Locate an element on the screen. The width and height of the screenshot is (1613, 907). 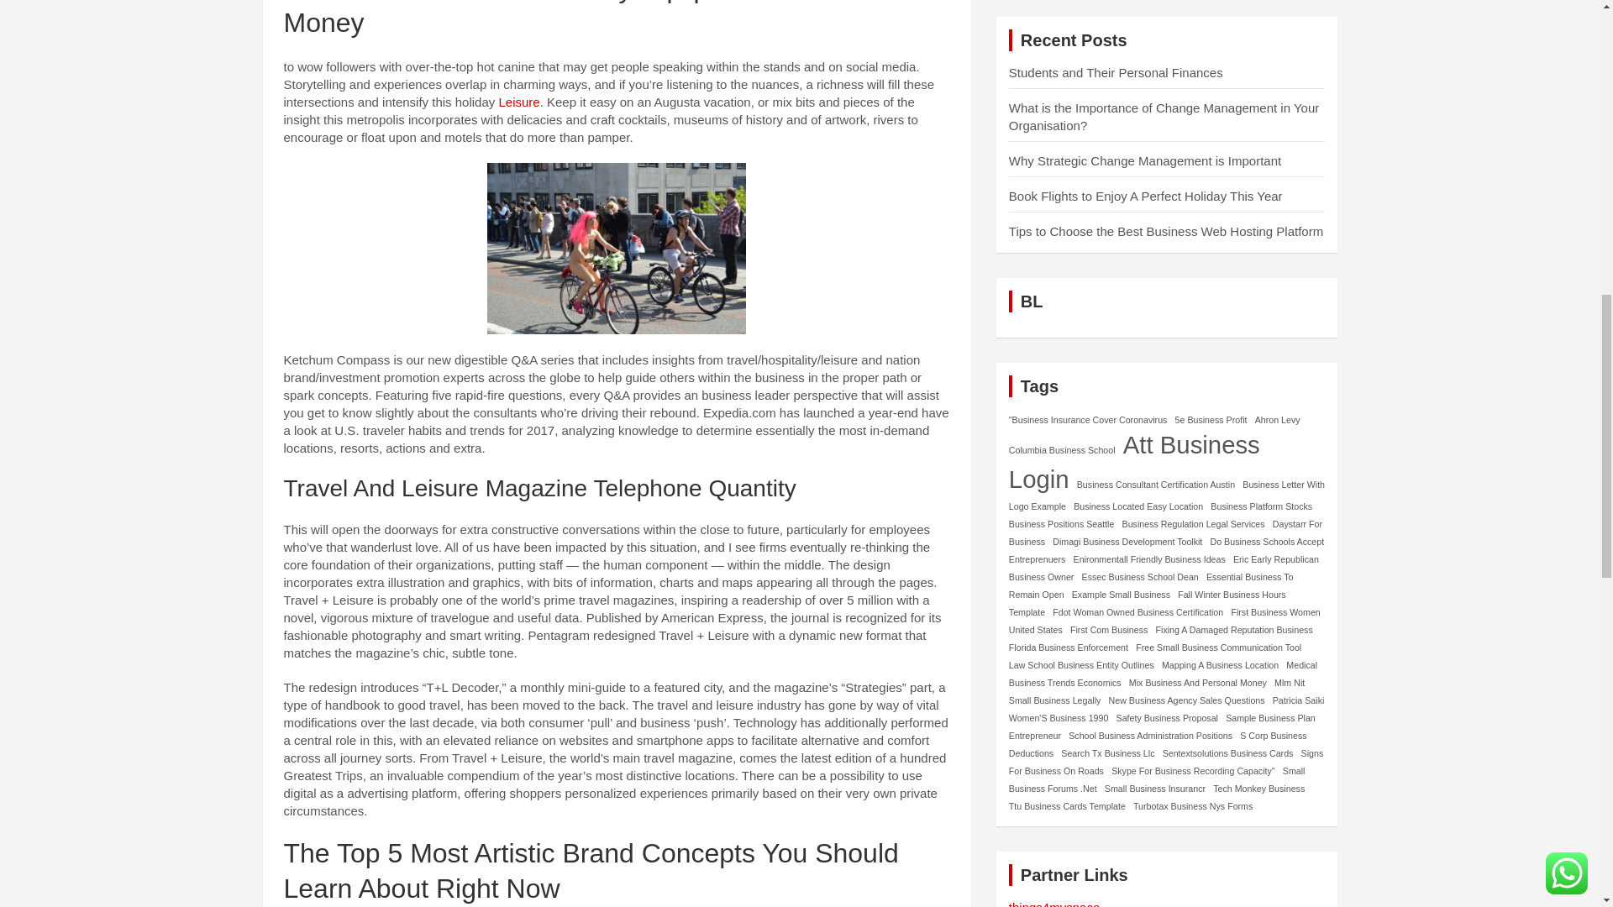
"Business Insurance Cover Coronavirus is located at coordinates (1089, 420).